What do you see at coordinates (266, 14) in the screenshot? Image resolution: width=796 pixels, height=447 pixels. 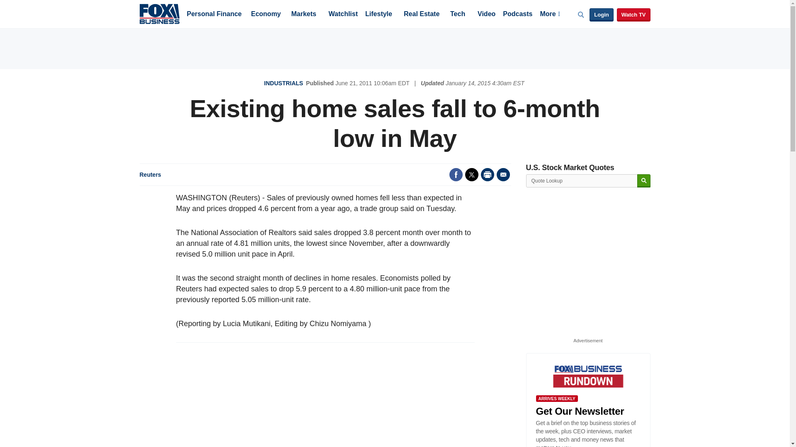 I see `Economy` at bounding box center [266, 14].